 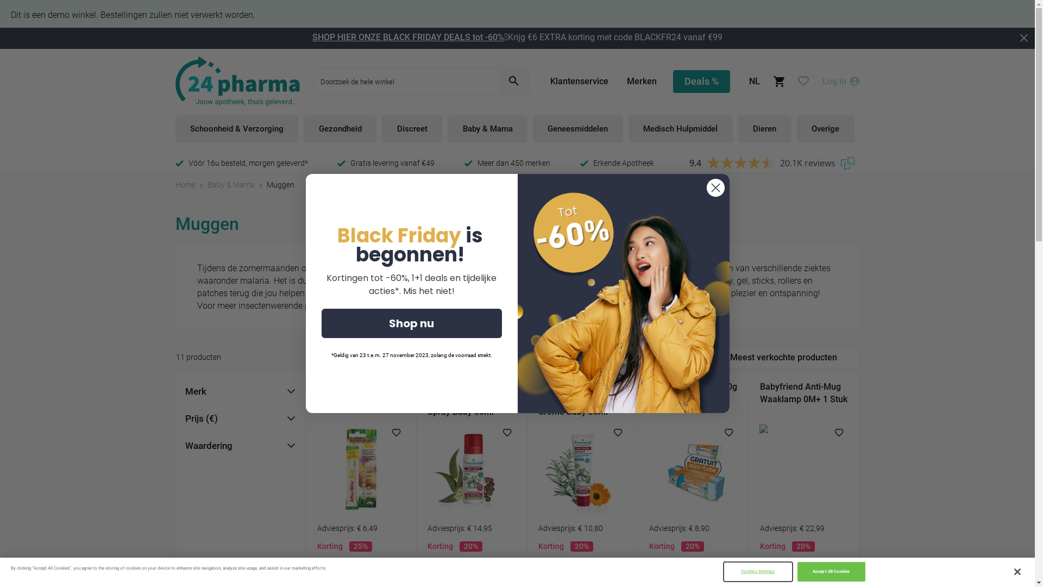 I want to click on Baby & Mama, so click(x=488, y=129).